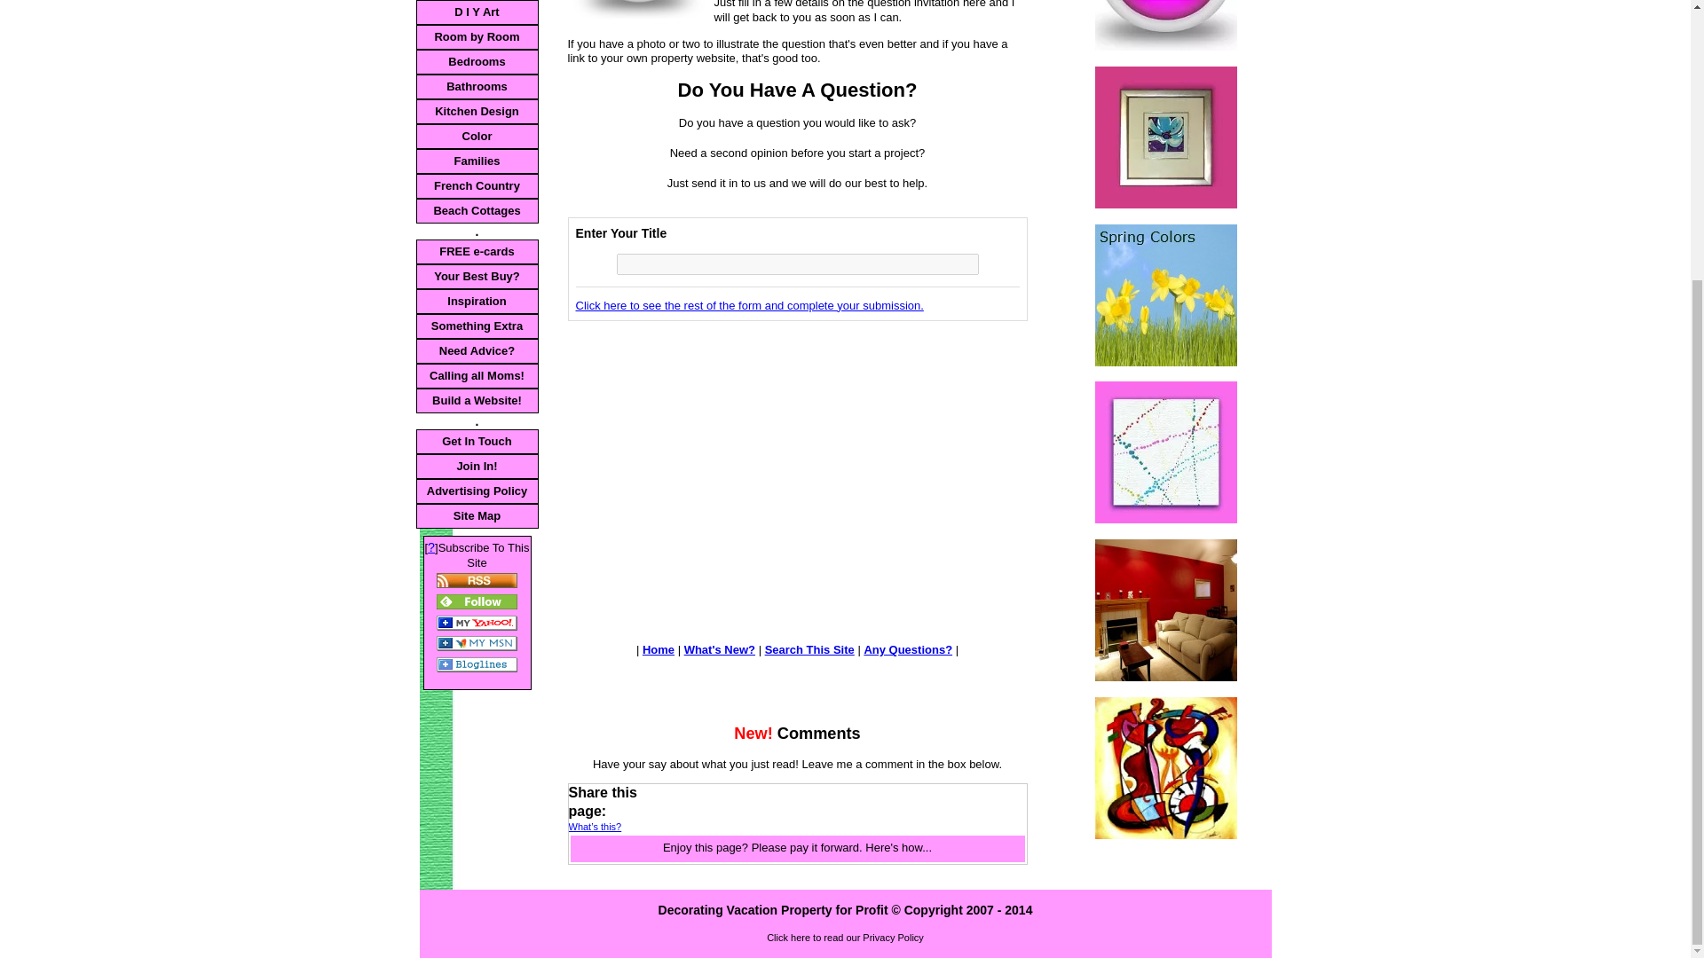  What do you see at coordinates (477, 326) in the screenshot?
I see `Something Extra` at bounding box center [477, 326].